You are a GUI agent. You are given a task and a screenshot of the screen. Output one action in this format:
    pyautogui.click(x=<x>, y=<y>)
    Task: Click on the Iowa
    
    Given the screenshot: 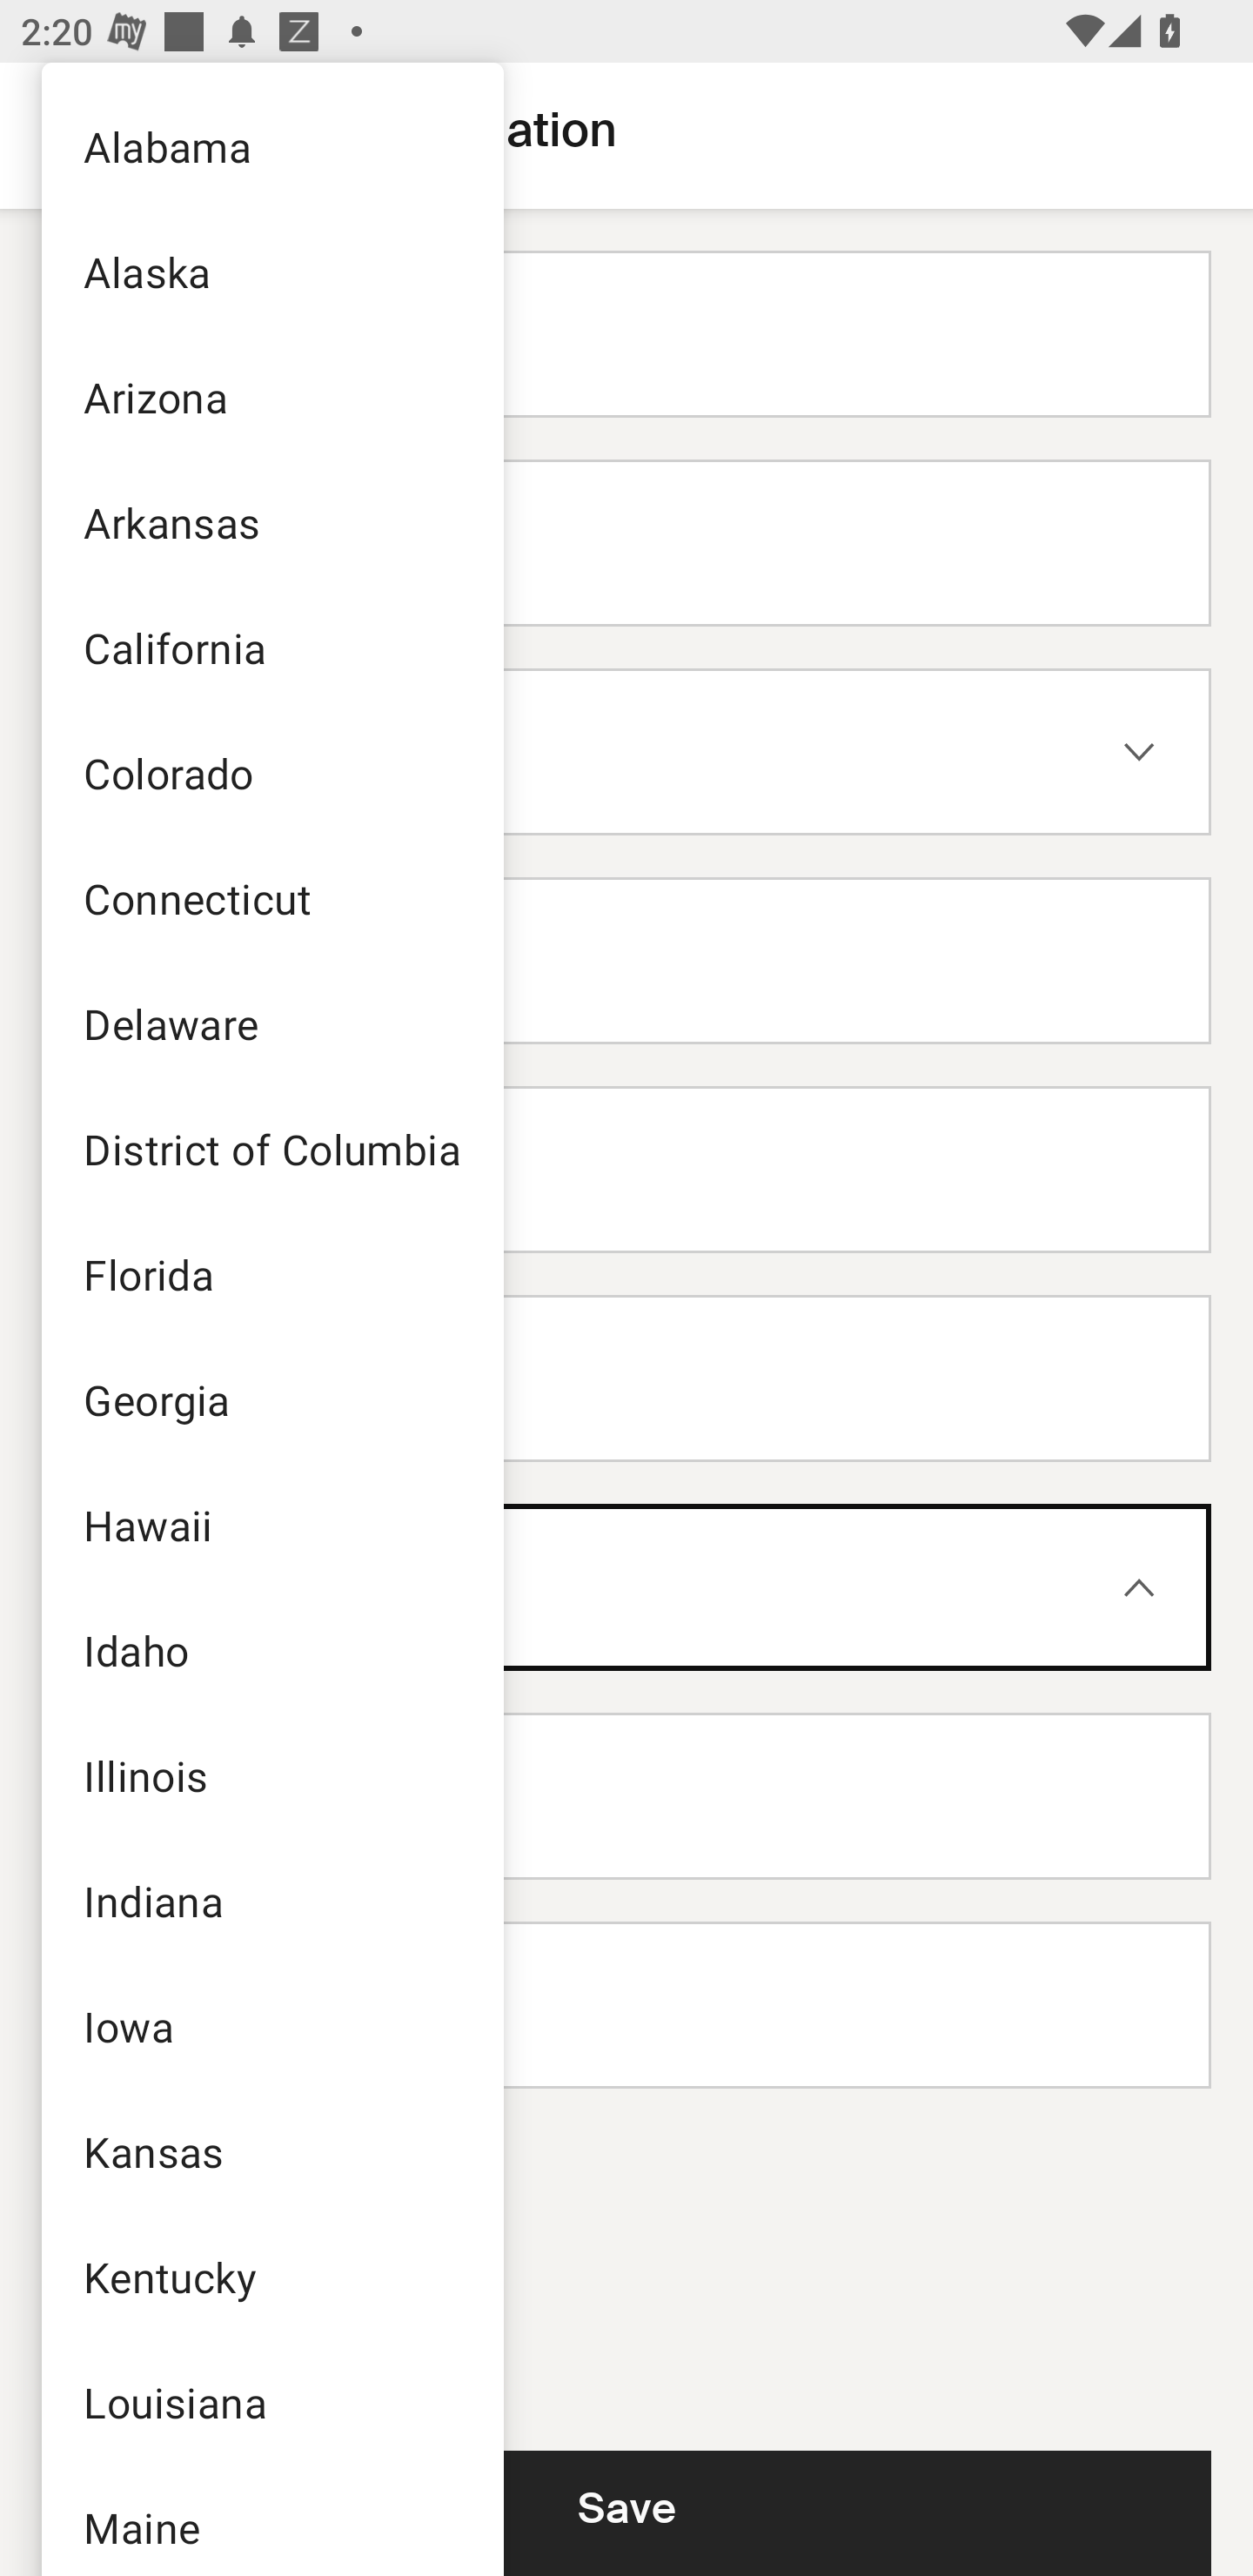 What is the action you would take?
    pyautogui.click(x=271, y=2026)
    